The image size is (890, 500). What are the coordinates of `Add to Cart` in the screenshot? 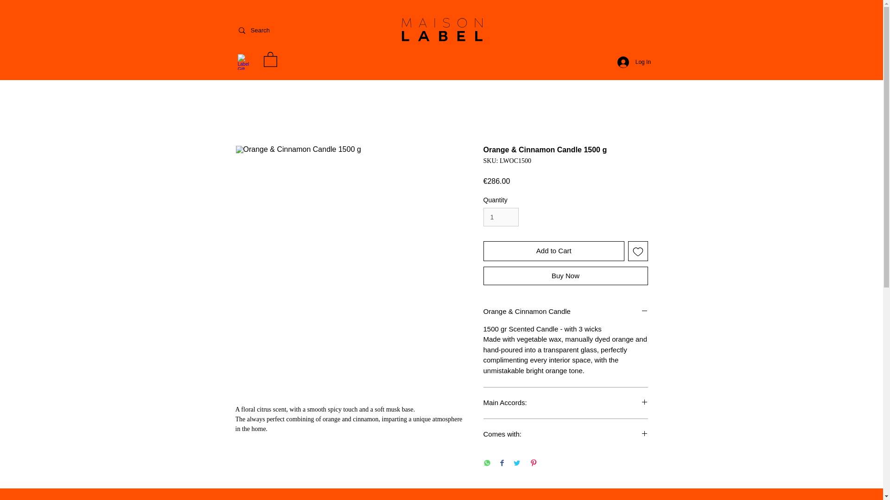 It's located at (553, 251).